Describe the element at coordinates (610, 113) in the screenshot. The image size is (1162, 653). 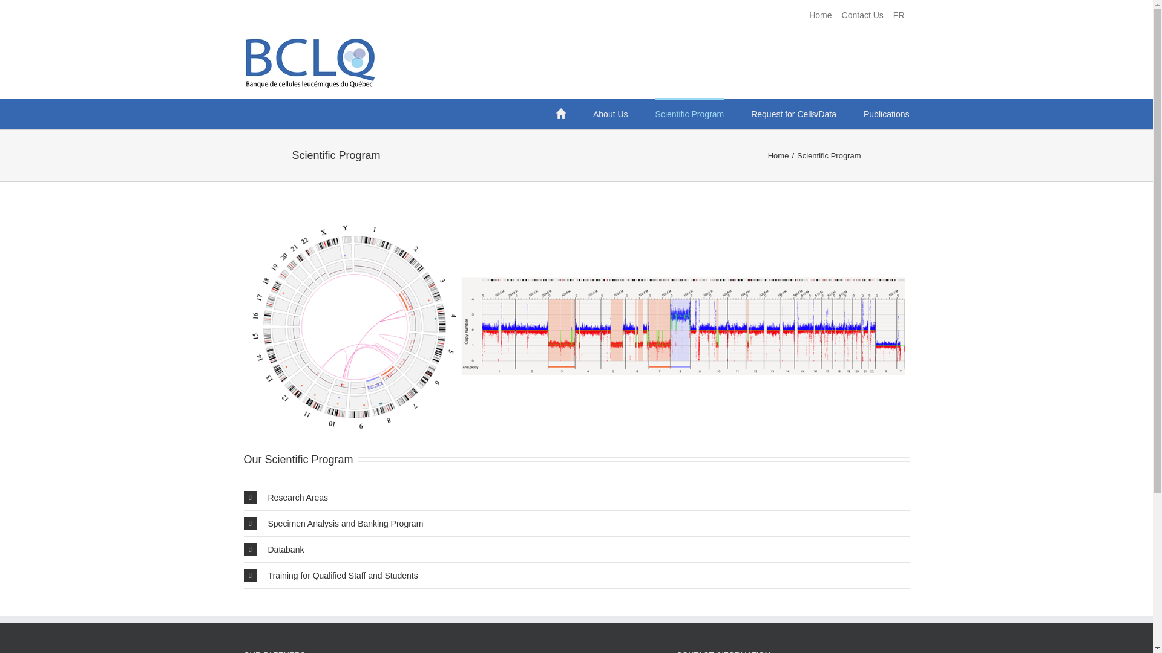
I see `About Us` at that location.